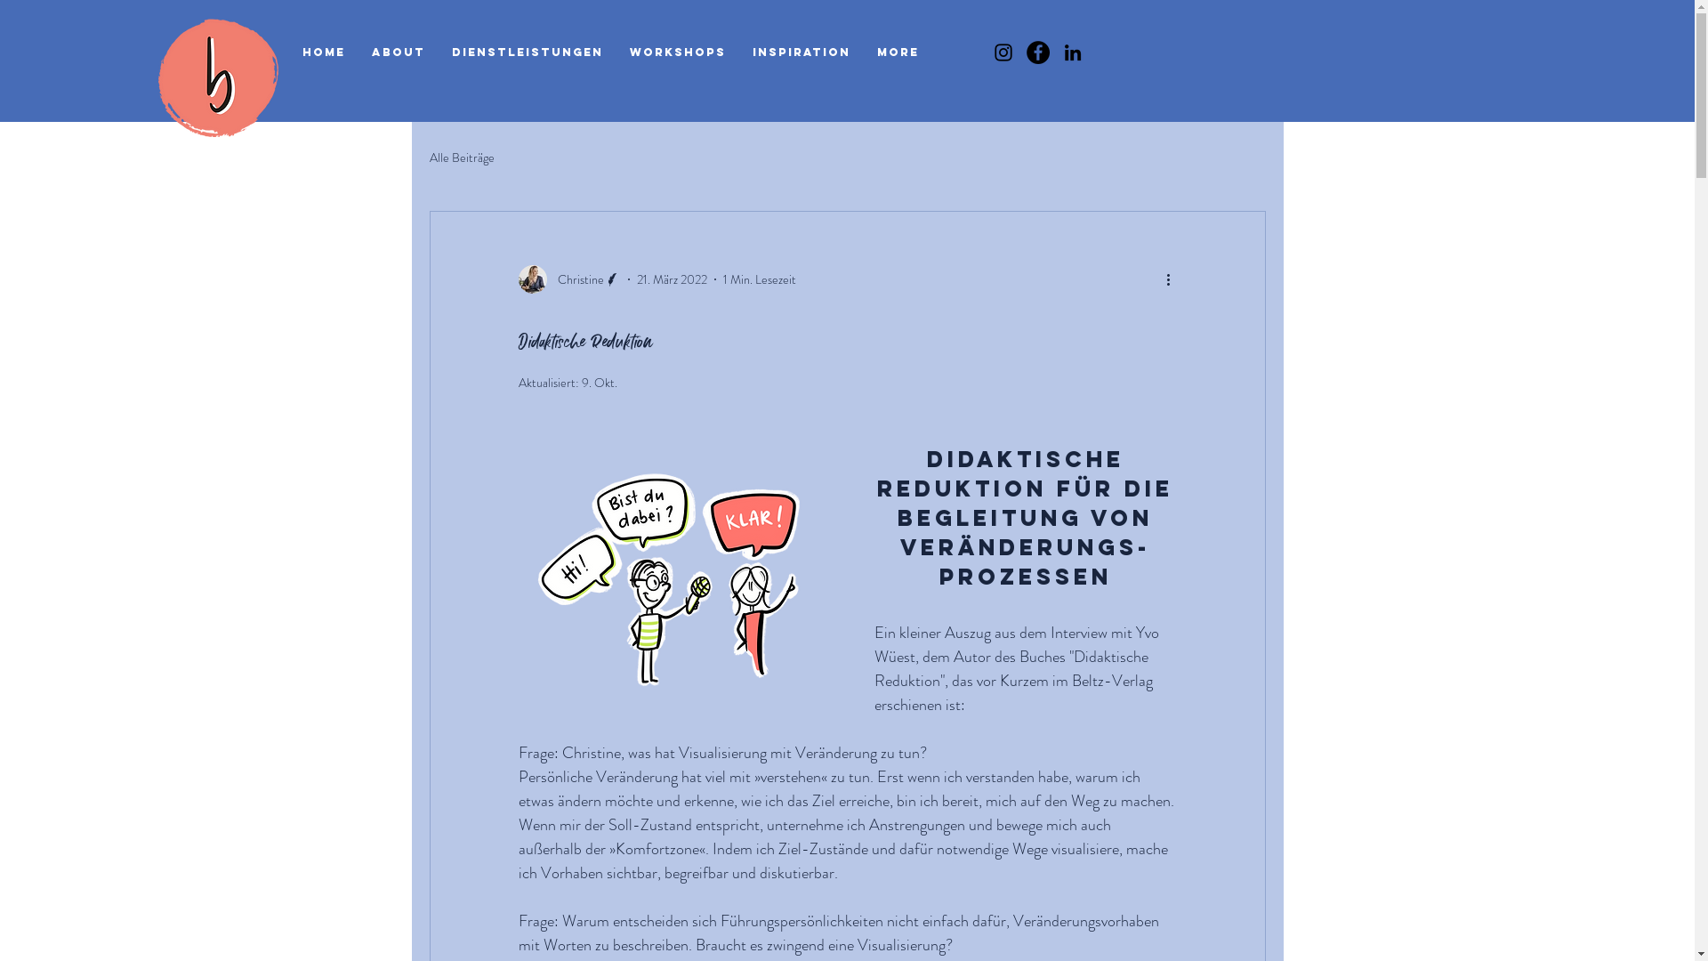 The image size is (1708, 961). What do you see at coordinates (569, 279) in the screenshot?
I see `Christine` at bounding box center [569, 279].